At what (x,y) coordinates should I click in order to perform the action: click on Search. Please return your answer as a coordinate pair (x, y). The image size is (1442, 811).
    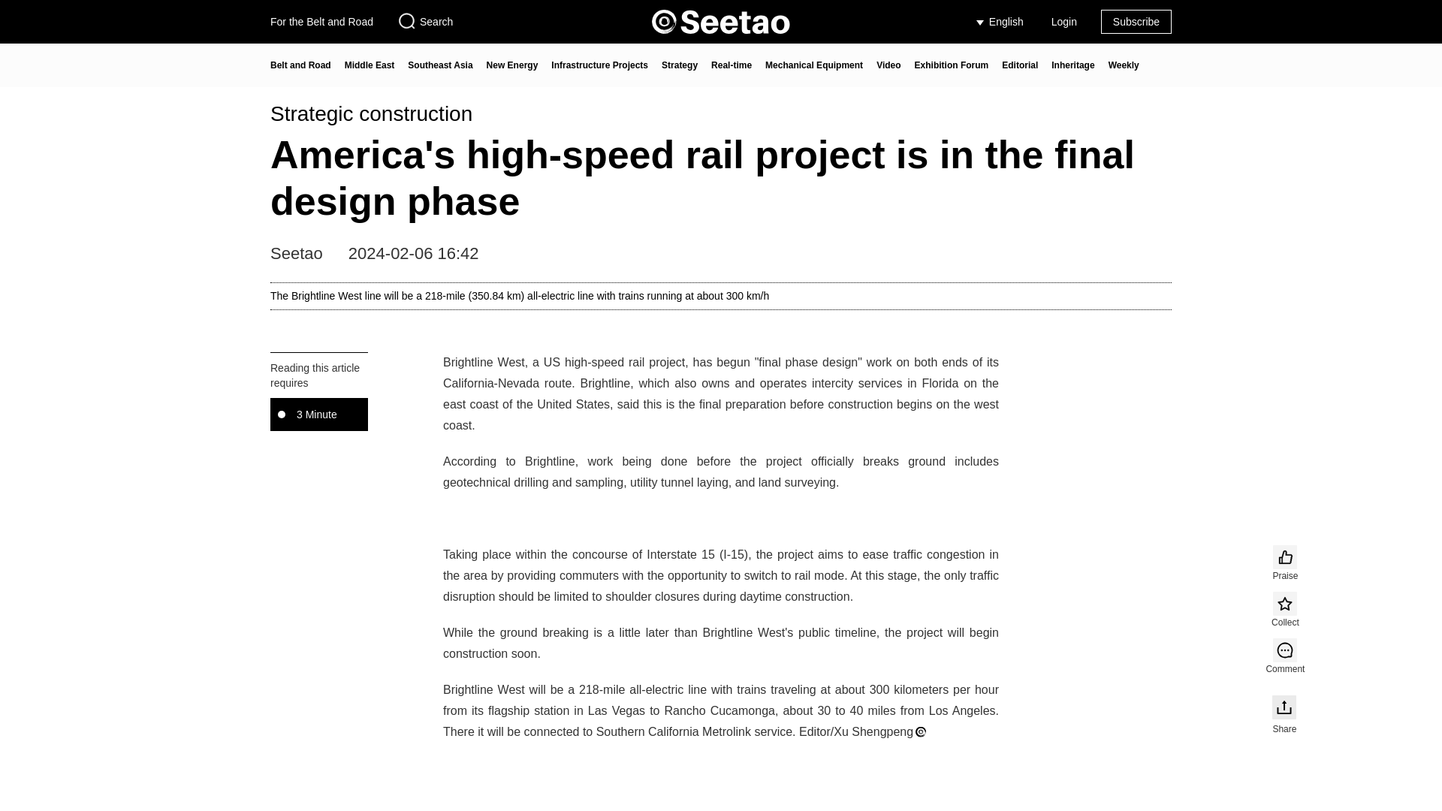
    Looking at the image, I should click on (425, 22).